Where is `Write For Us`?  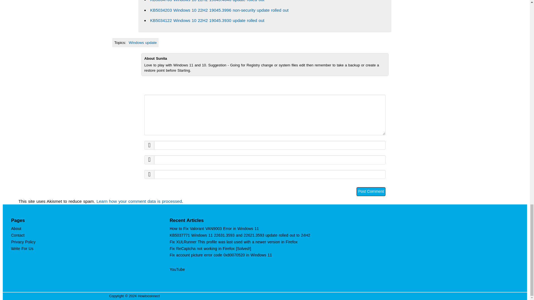
Write For Us is located at coordinates (22, 248).